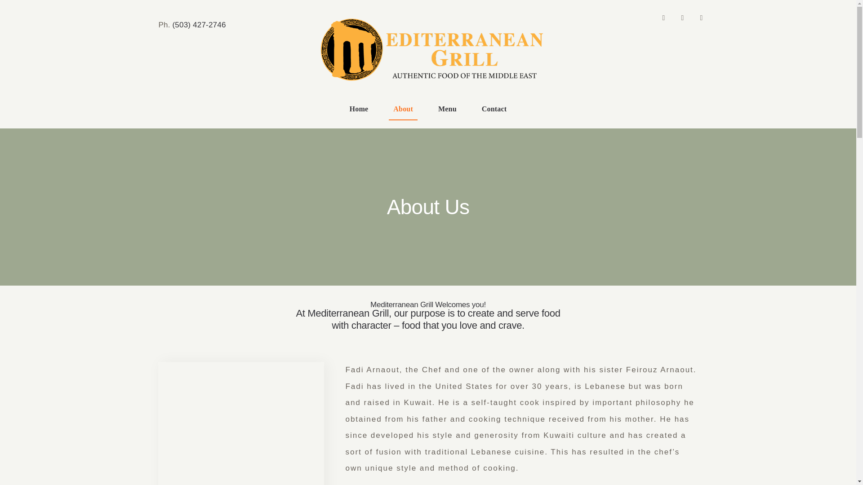 The image size is (863, 485). I want to click on About, so click(403, 110).